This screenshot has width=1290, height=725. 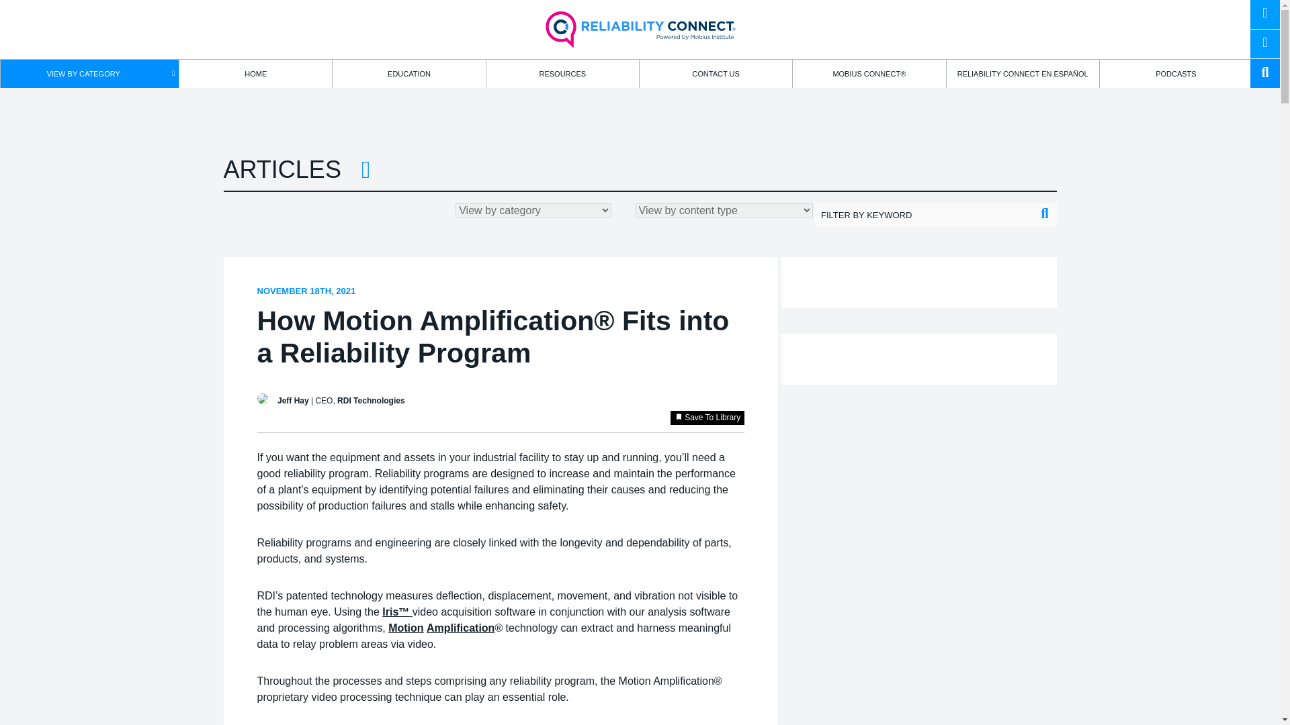 I want to click on VIEW BY CATEGORY, so click(x=90, y=73).